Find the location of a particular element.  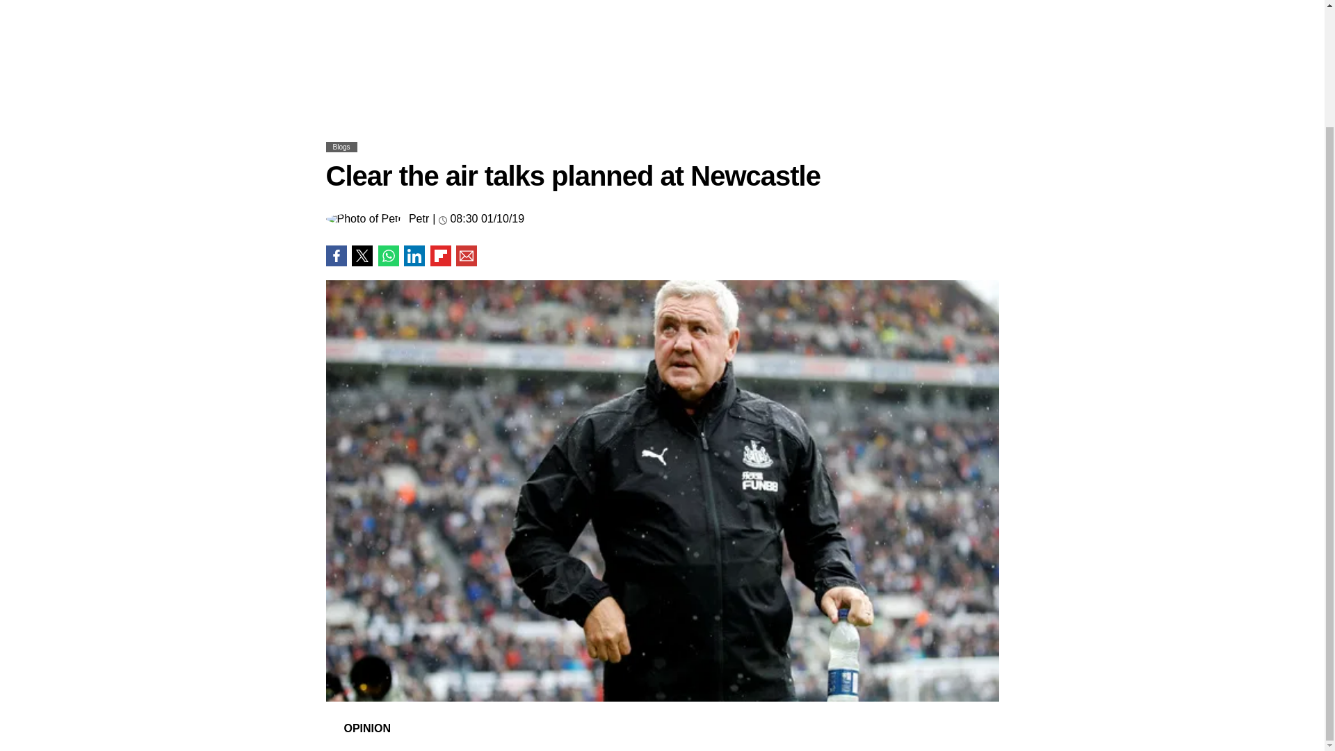

share on Flipboard is located at coordinates (440, 256).